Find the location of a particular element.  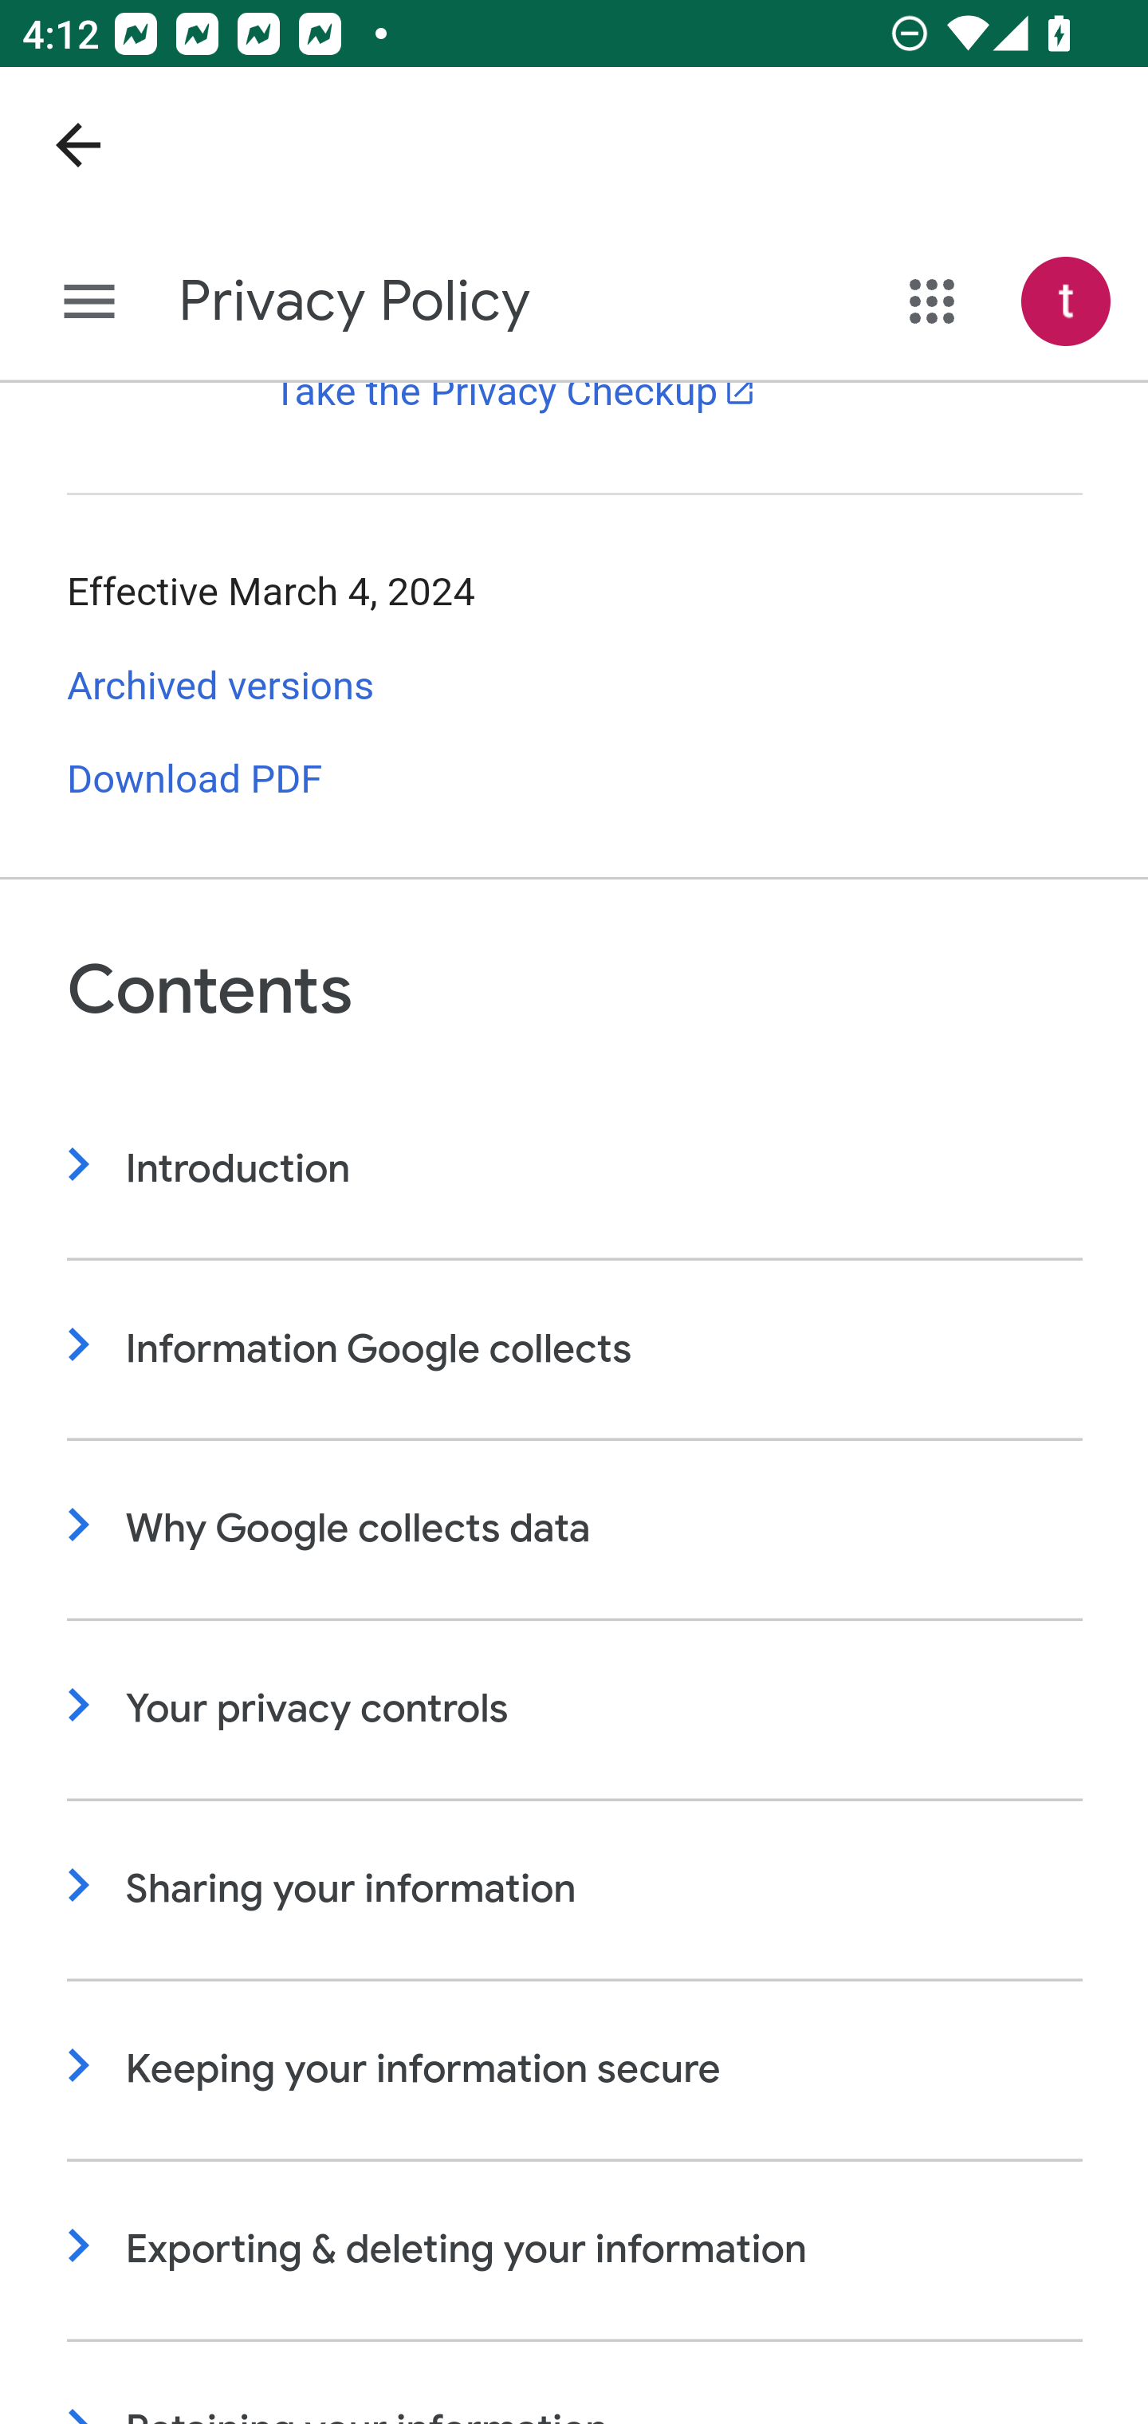

Download PDF is located at coordinates (195, 781).